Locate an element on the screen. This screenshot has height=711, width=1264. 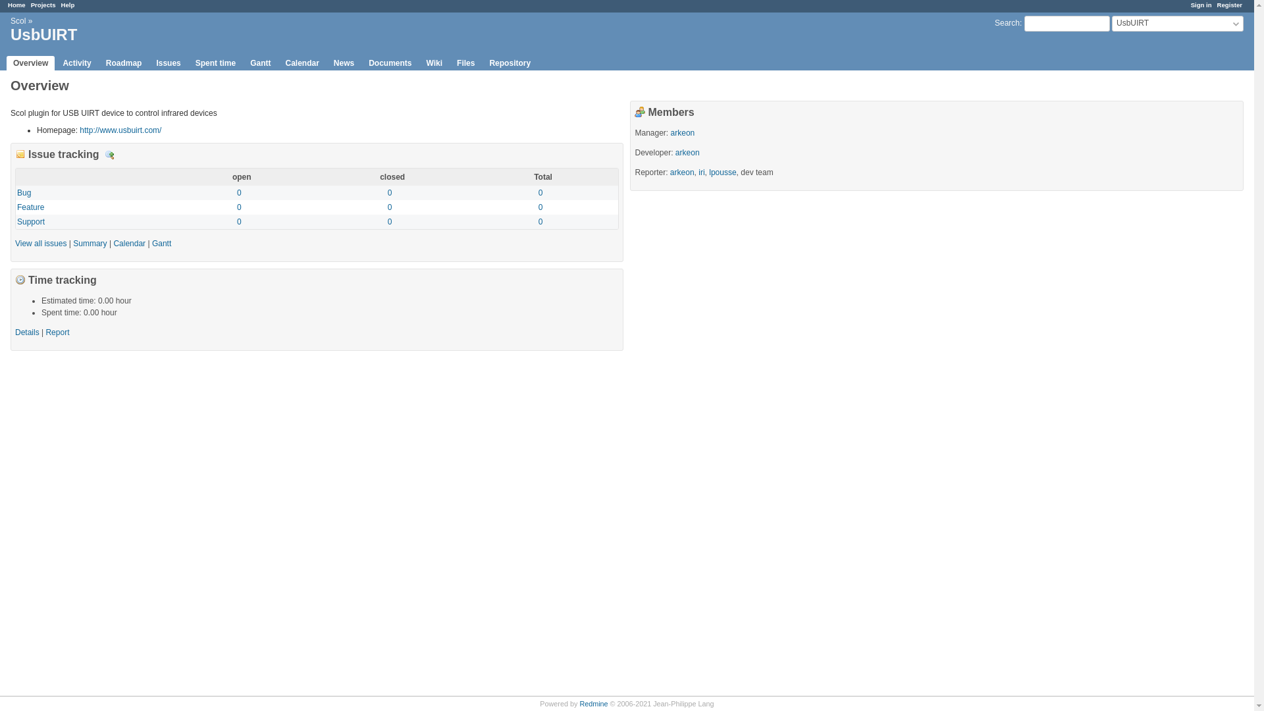
Files is located at coordinates (466, 63).